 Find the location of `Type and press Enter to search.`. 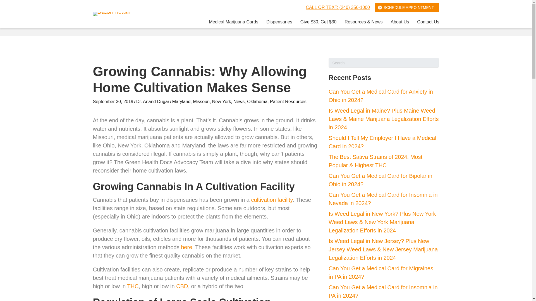

Type and press Enter to search. is located at coordinates (384, 63).